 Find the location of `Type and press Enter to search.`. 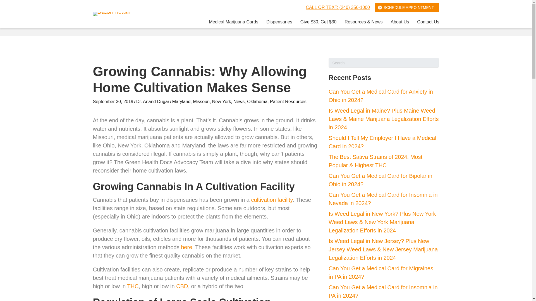

Type and press Enter to search. is located at coordinates (384, 63).